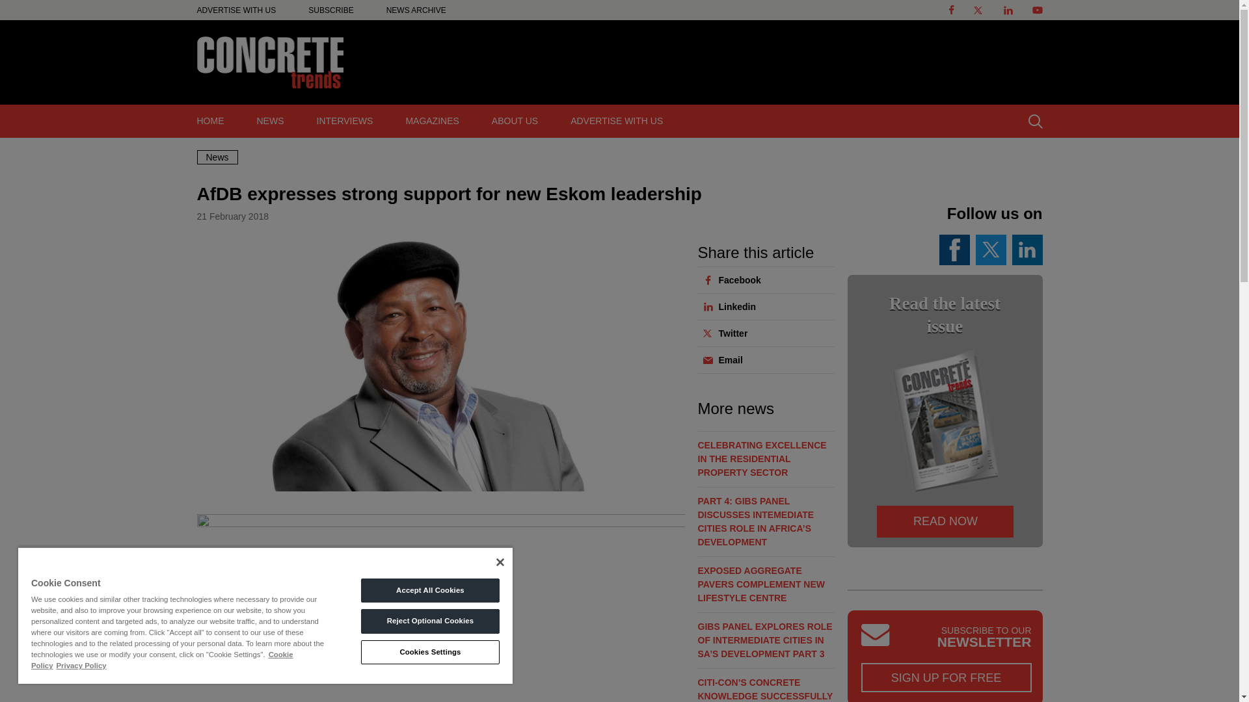  Describe the element at coordinates (235, 10) in the screenshot. I see `ADVERTISE WITH US` at that location.